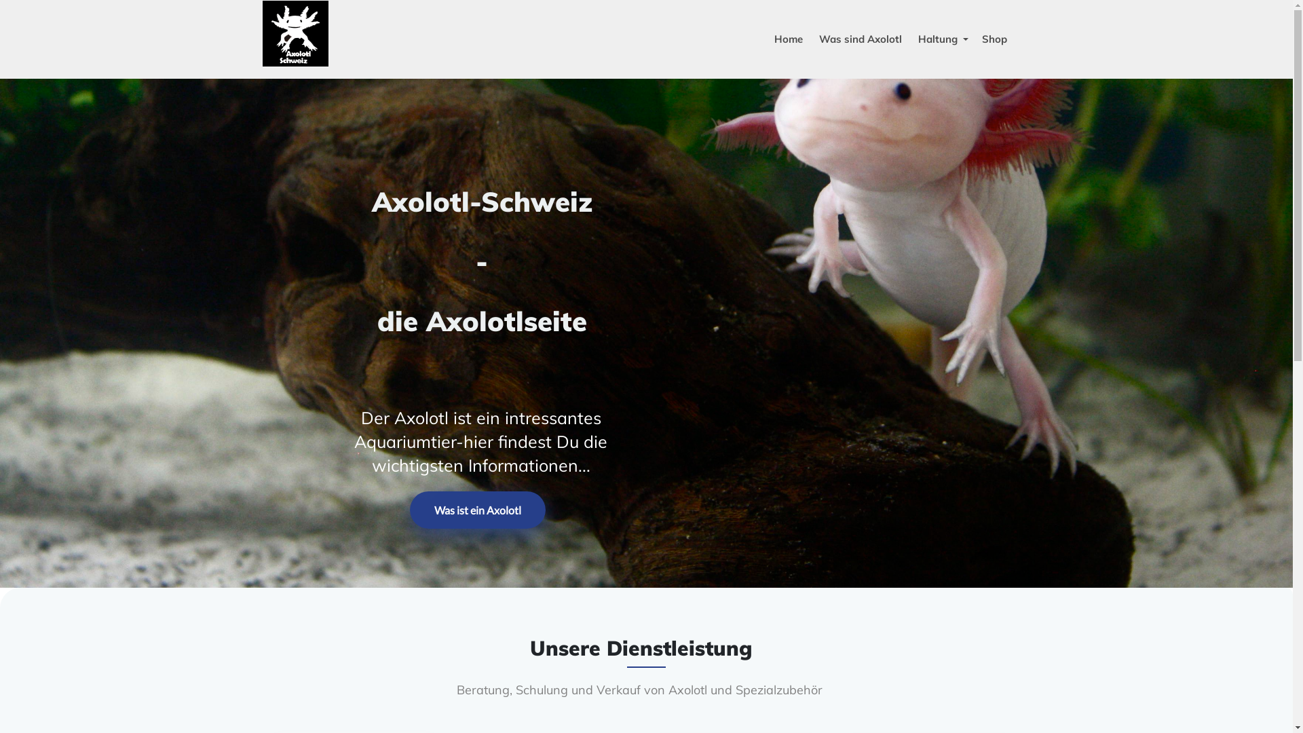  I want to click on Shop, so click(995, 39).